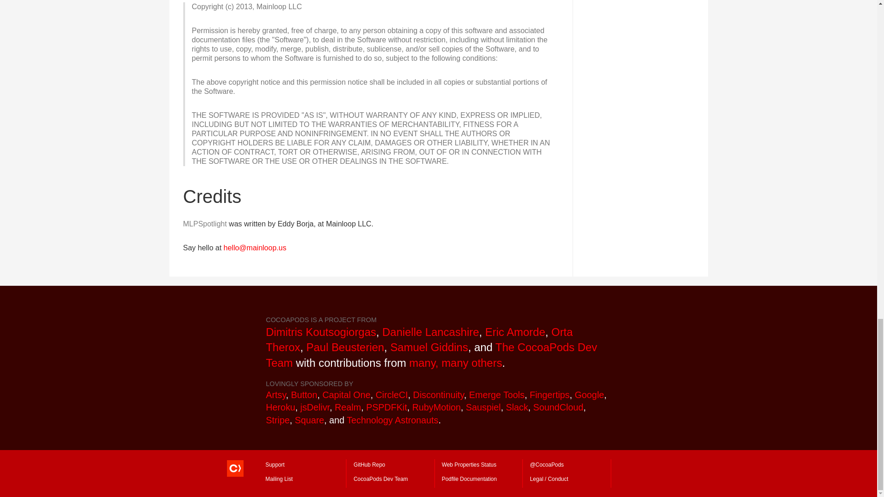 The height and width of the screenshot is (497, 884). I want to click on Orta Therox, so click(419, 340).